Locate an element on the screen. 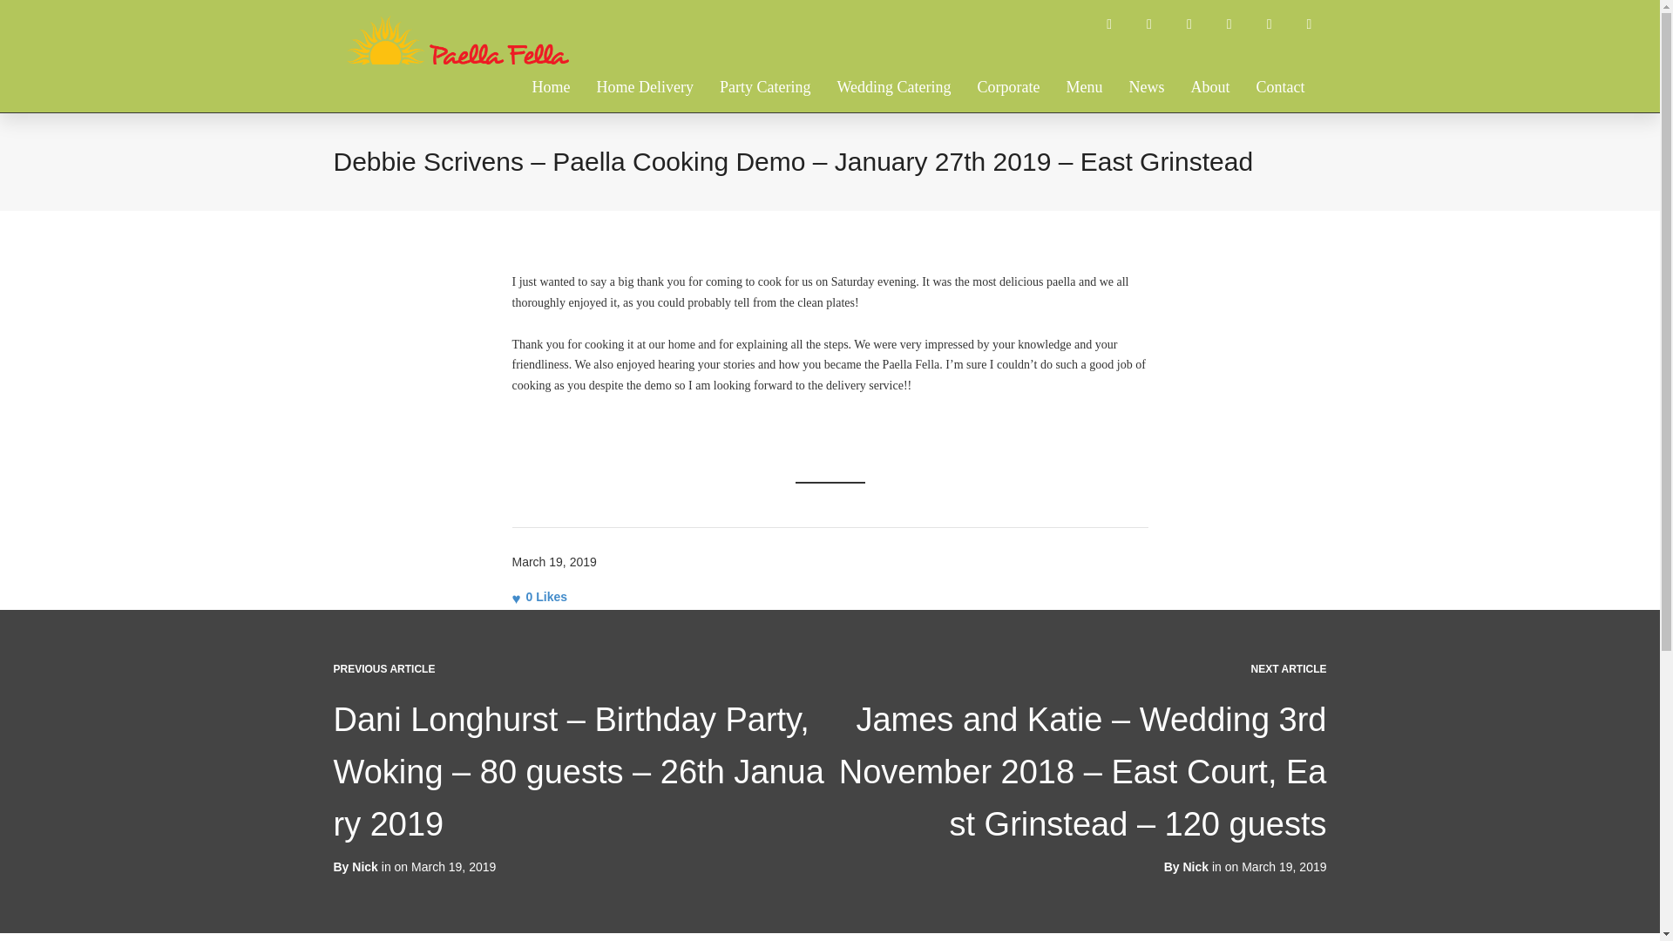  Party Catering is located at coordinates (764, 52).